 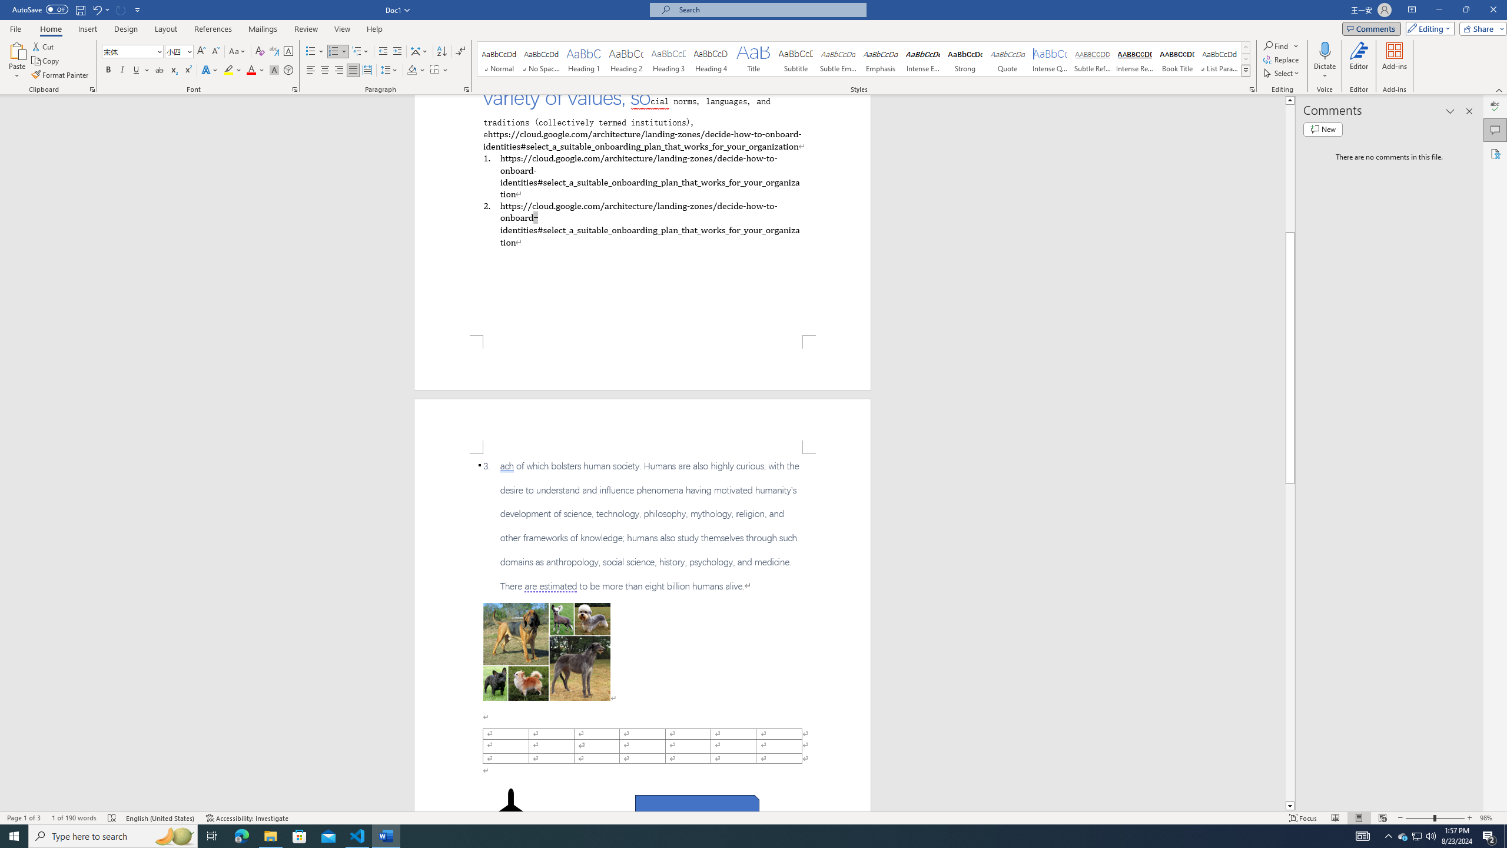 What do you see at coordinates (642, 175) in the screenshot?
I see `1.` at bounding box center [642, 175].